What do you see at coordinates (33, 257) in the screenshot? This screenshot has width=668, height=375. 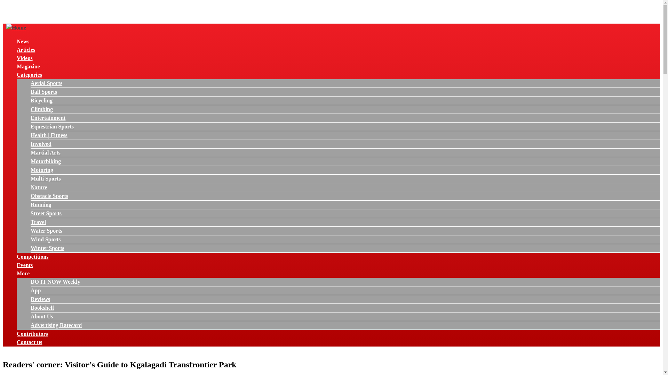 I see `Competitions` at bounding box center [33, 257].